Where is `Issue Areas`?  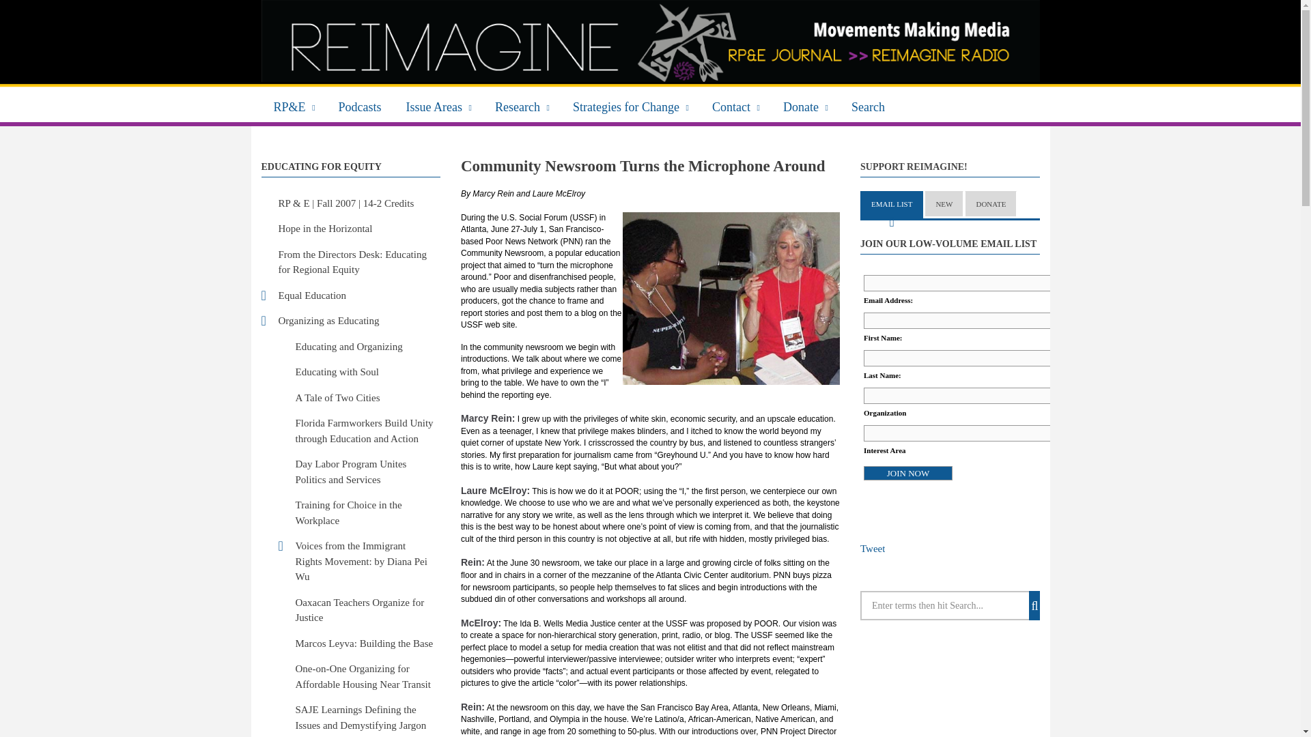
Issue Areas is located at coordinates (438, 105).